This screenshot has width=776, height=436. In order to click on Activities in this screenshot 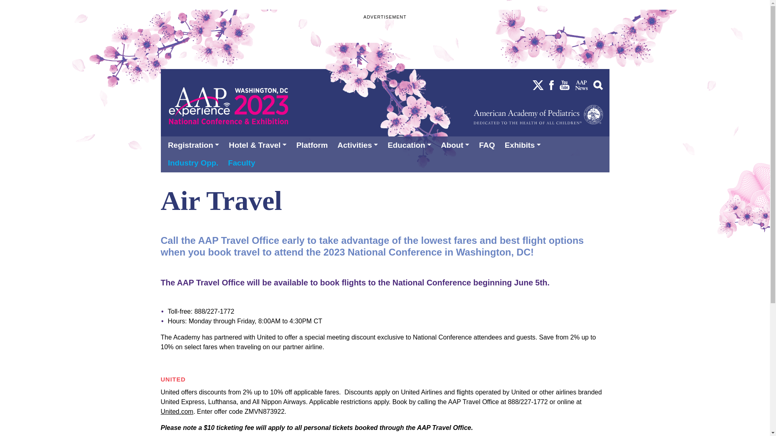, I will do `click(359, 145)`.